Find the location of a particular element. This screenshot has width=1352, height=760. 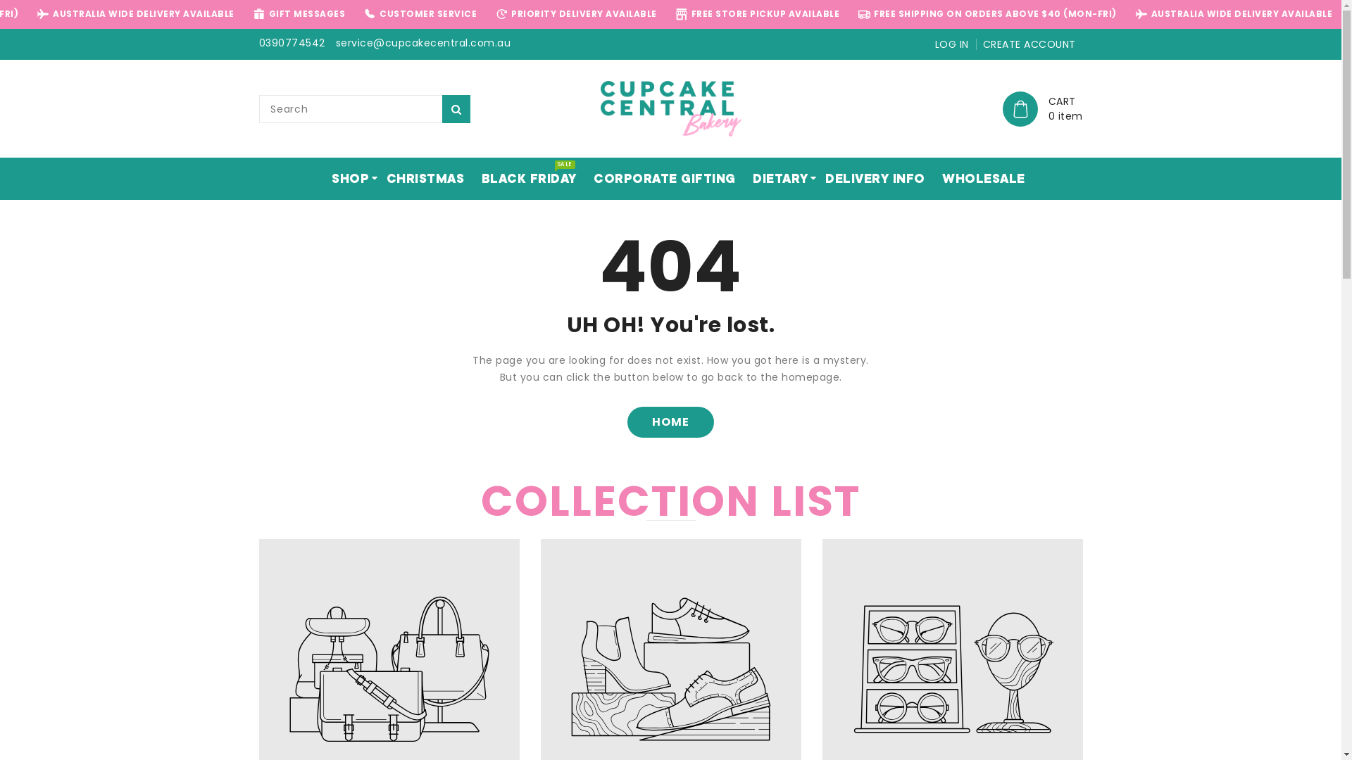

BLACK FRIDAY
SALE is located at coordinates (521, 179).